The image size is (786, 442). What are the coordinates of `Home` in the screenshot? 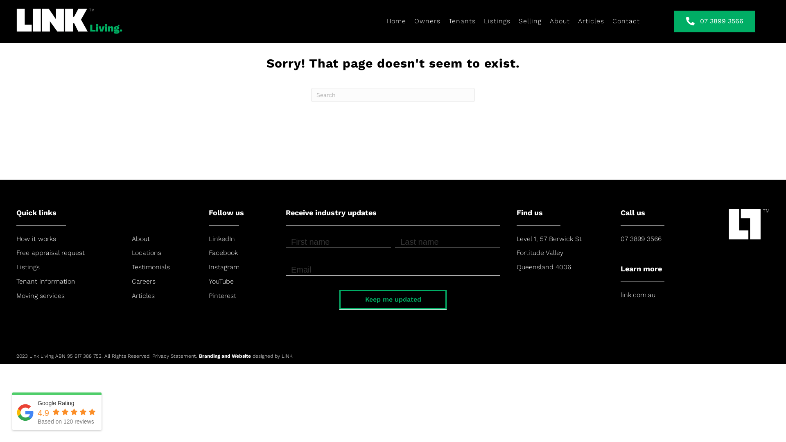 It's located at (396, 21).